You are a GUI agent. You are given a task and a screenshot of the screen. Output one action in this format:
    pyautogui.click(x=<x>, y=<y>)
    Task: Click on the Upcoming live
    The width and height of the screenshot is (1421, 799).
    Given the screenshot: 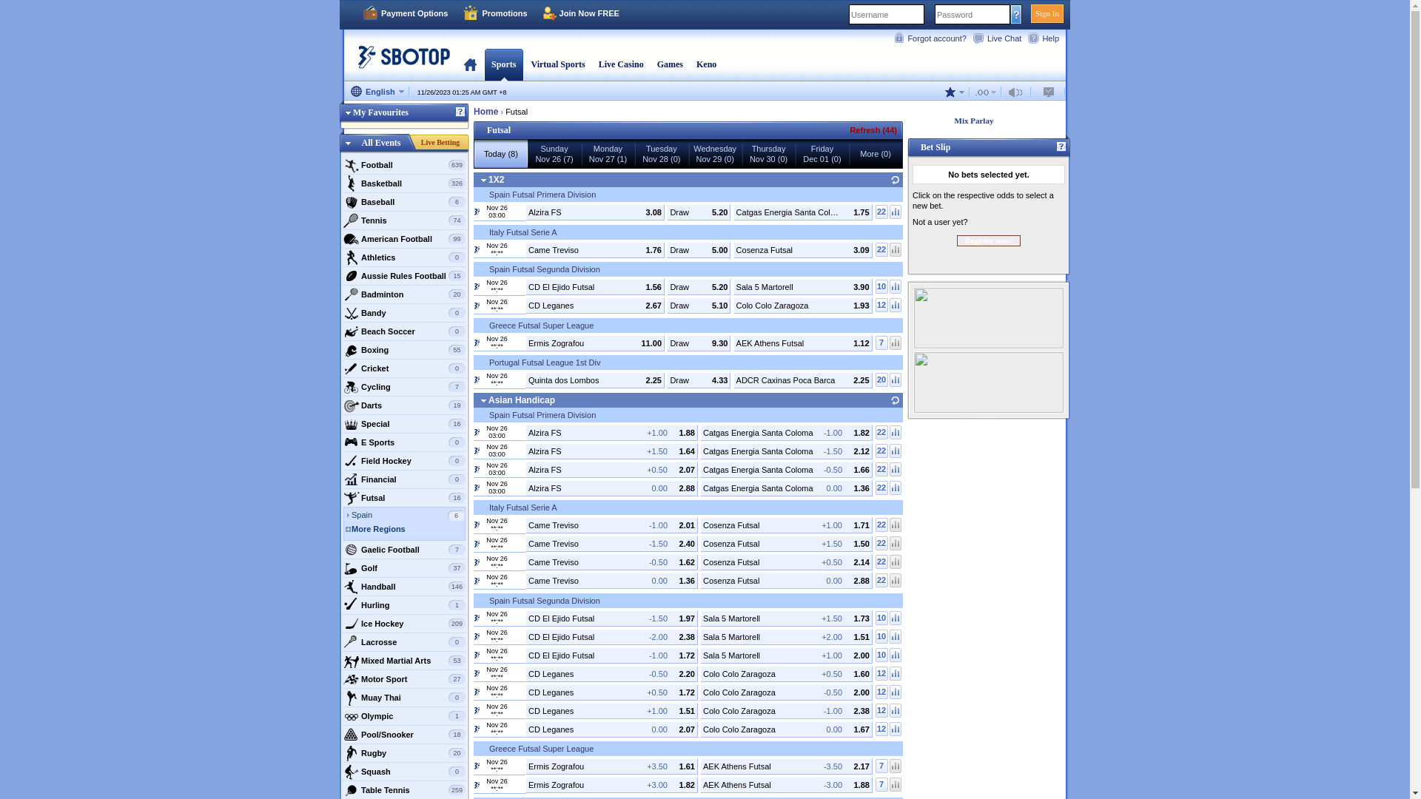 What is the action you would take?
    pyautogui.click(x=476, y=710)
    